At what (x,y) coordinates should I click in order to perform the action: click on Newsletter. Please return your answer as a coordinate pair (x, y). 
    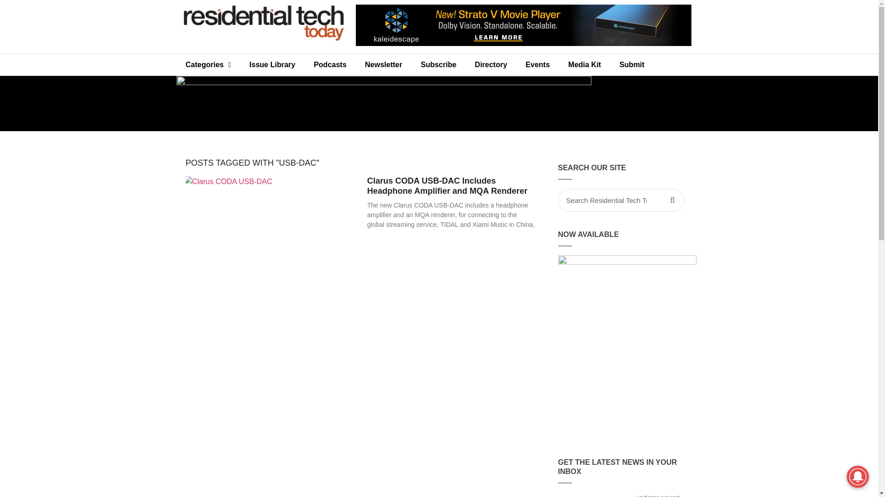
    Looking at the image, I should click on (383, 64).